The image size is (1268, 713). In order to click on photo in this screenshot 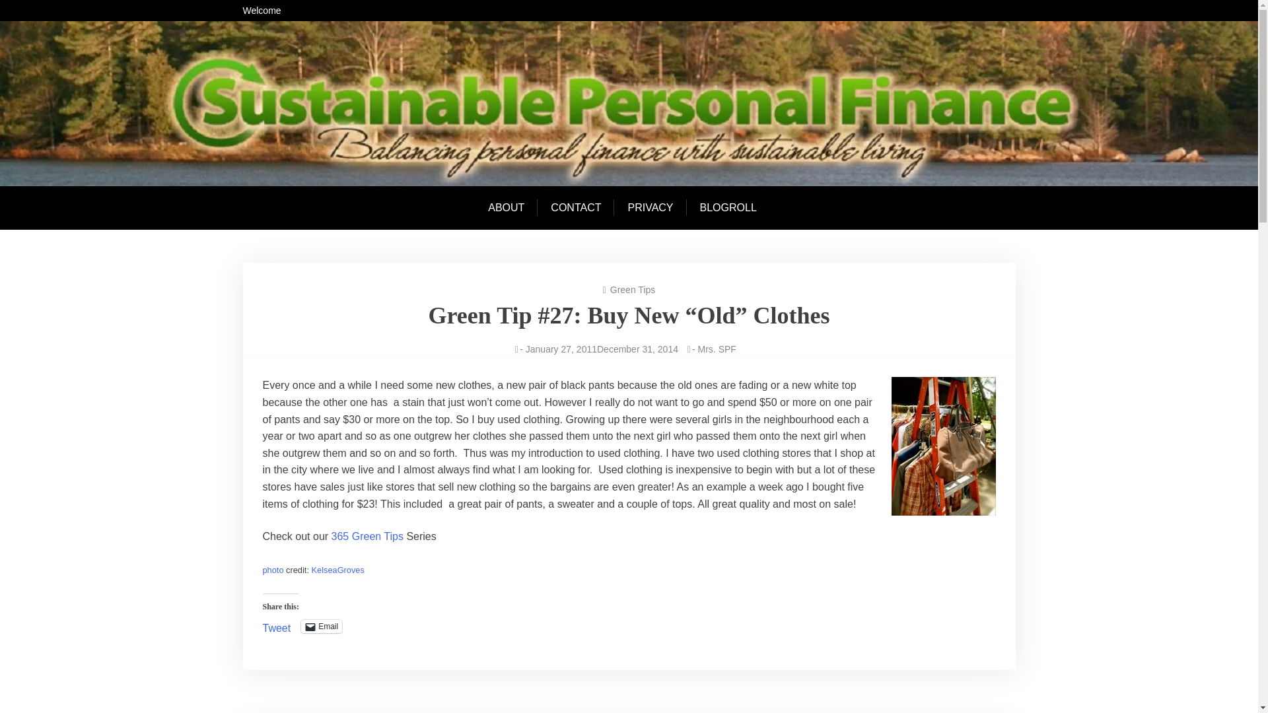, I will do `click(273, 570)`.